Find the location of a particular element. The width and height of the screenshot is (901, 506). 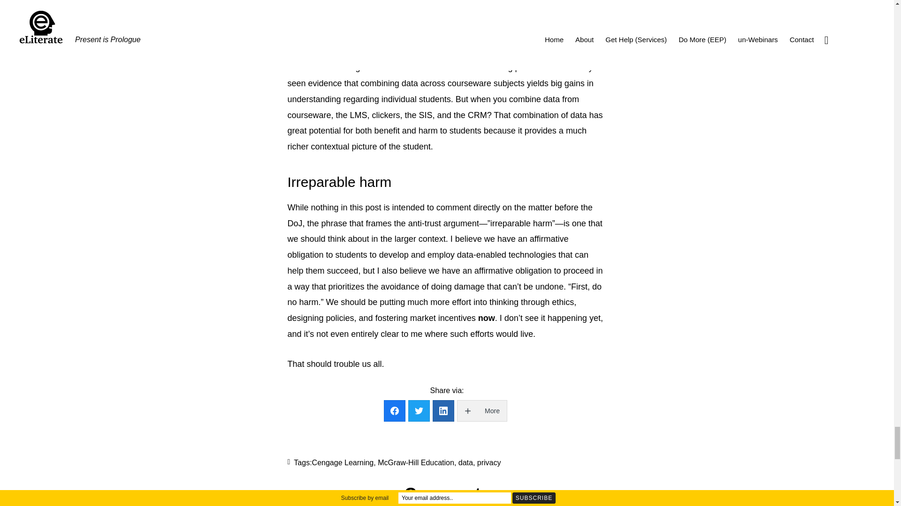

McGraw-Hill Education is located at coordinates (416, 462).